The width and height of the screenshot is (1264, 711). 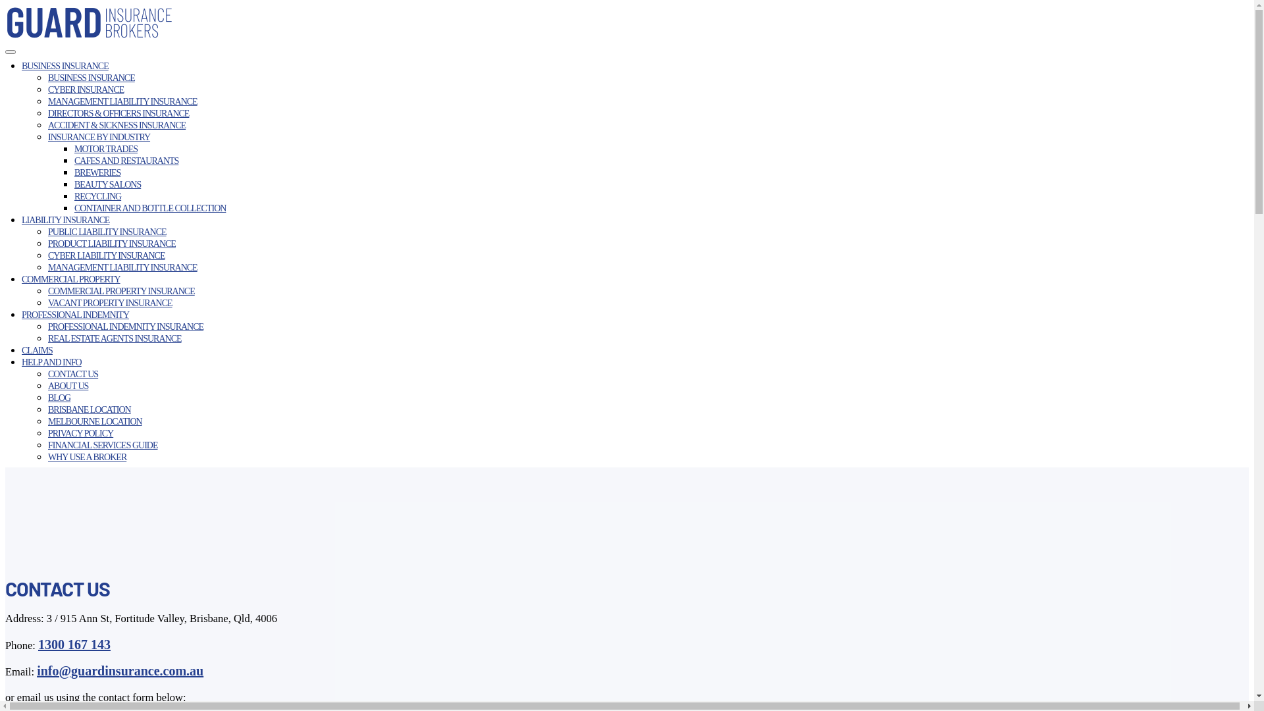 What do you see at coordinates (97, 196) in the screenshot?
I see `RECYCLING` at bounding box center [97, 196].